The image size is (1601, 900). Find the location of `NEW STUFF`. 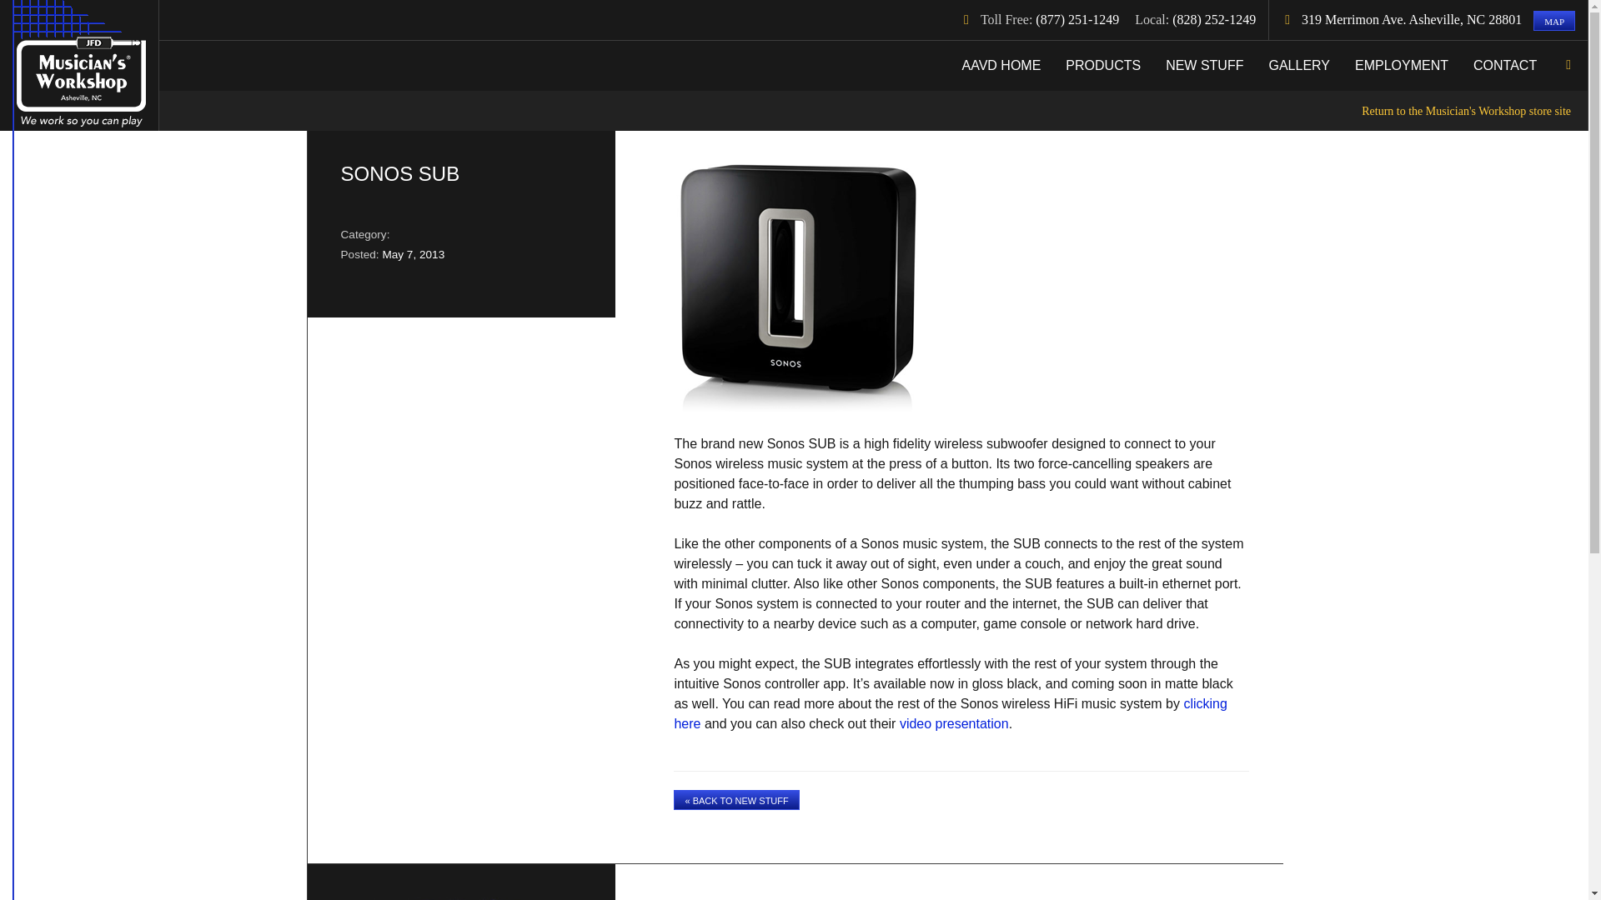

NEW STUFF is located at coordinates (1204, 65).